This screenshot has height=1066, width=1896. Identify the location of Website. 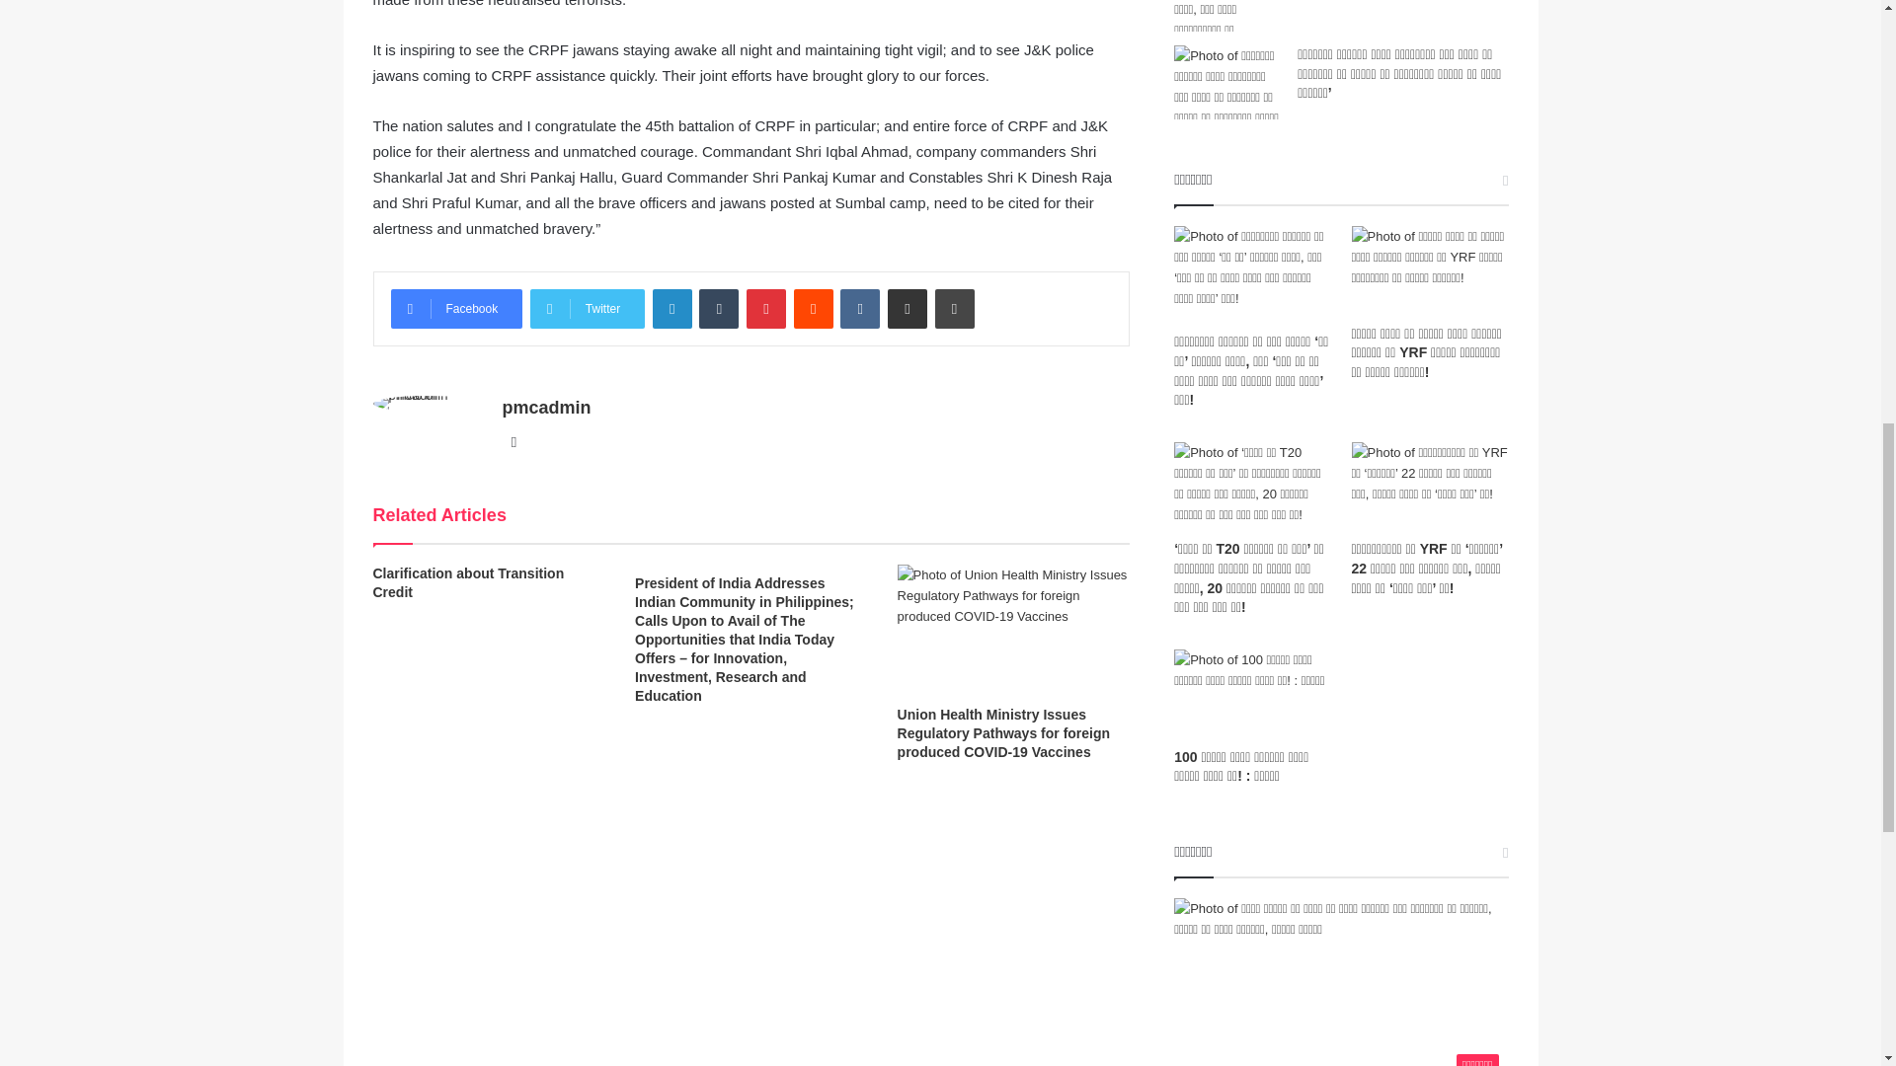
(513, 442).